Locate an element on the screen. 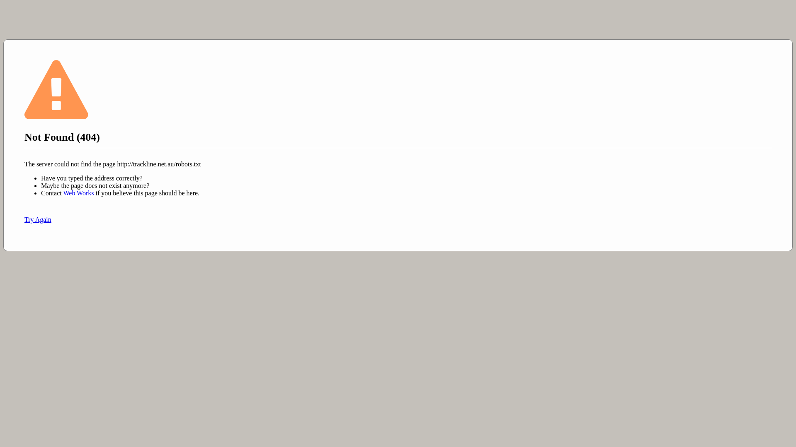  Try Again is located at coordinates (38, 219).